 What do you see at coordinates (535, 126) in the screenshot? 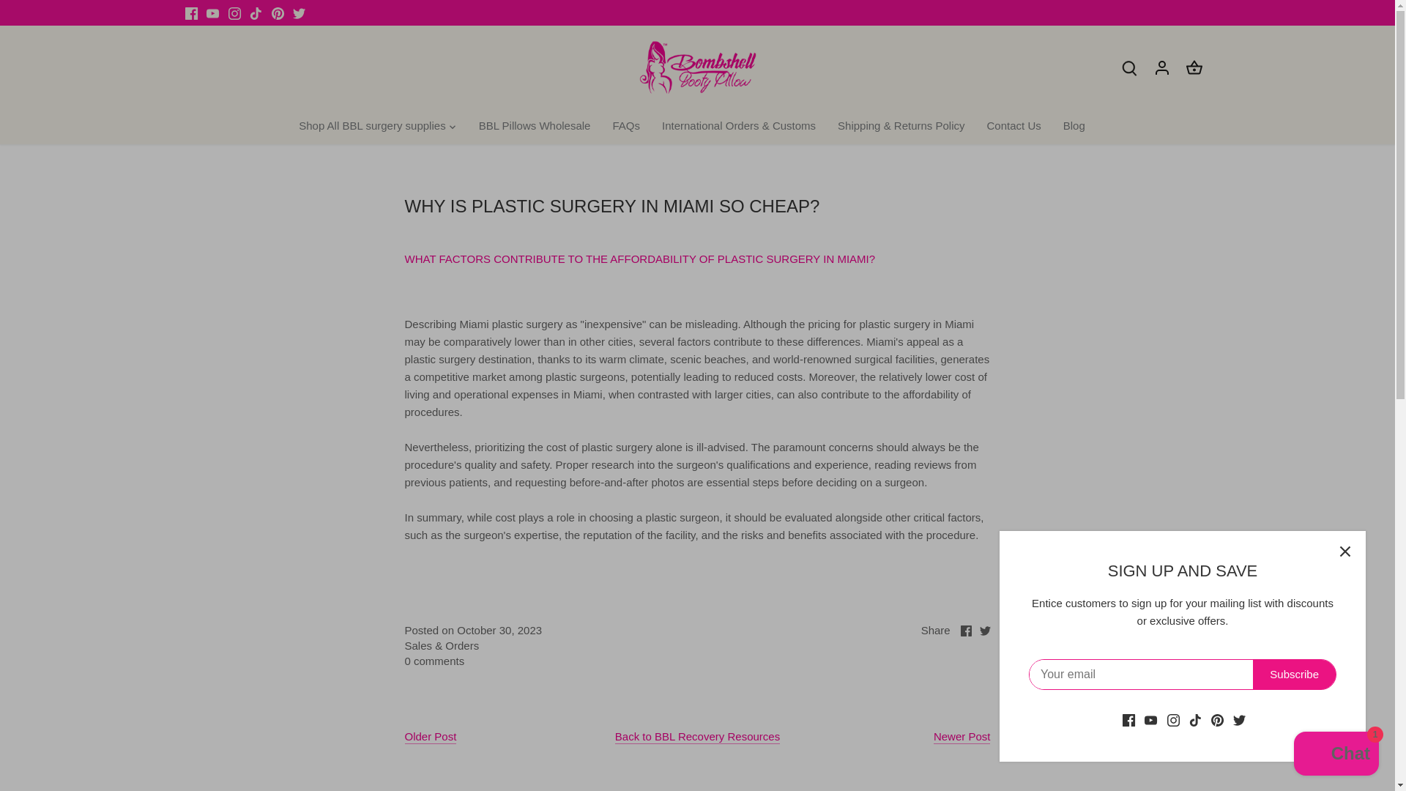
I see `BBL Pillows Wholesale` at bounding box center [535, 126].